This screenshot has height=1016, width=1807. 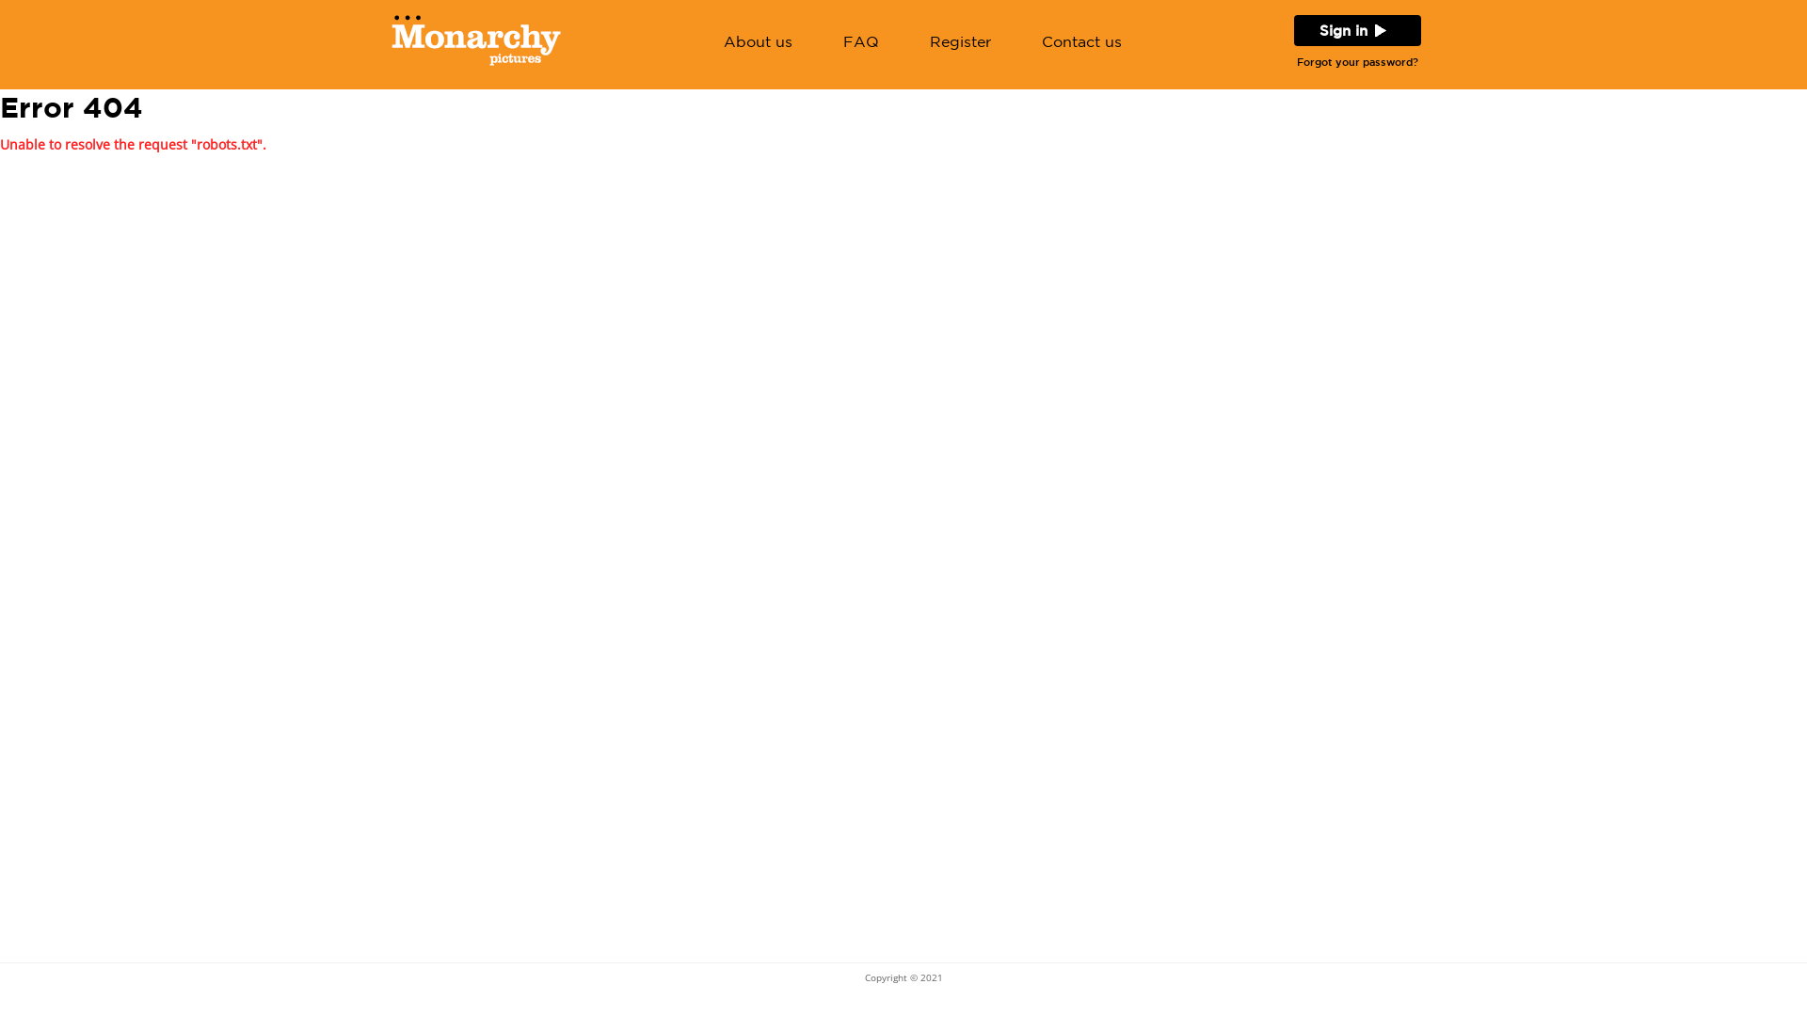 I want to click on Register, so click(x=960, y=43).